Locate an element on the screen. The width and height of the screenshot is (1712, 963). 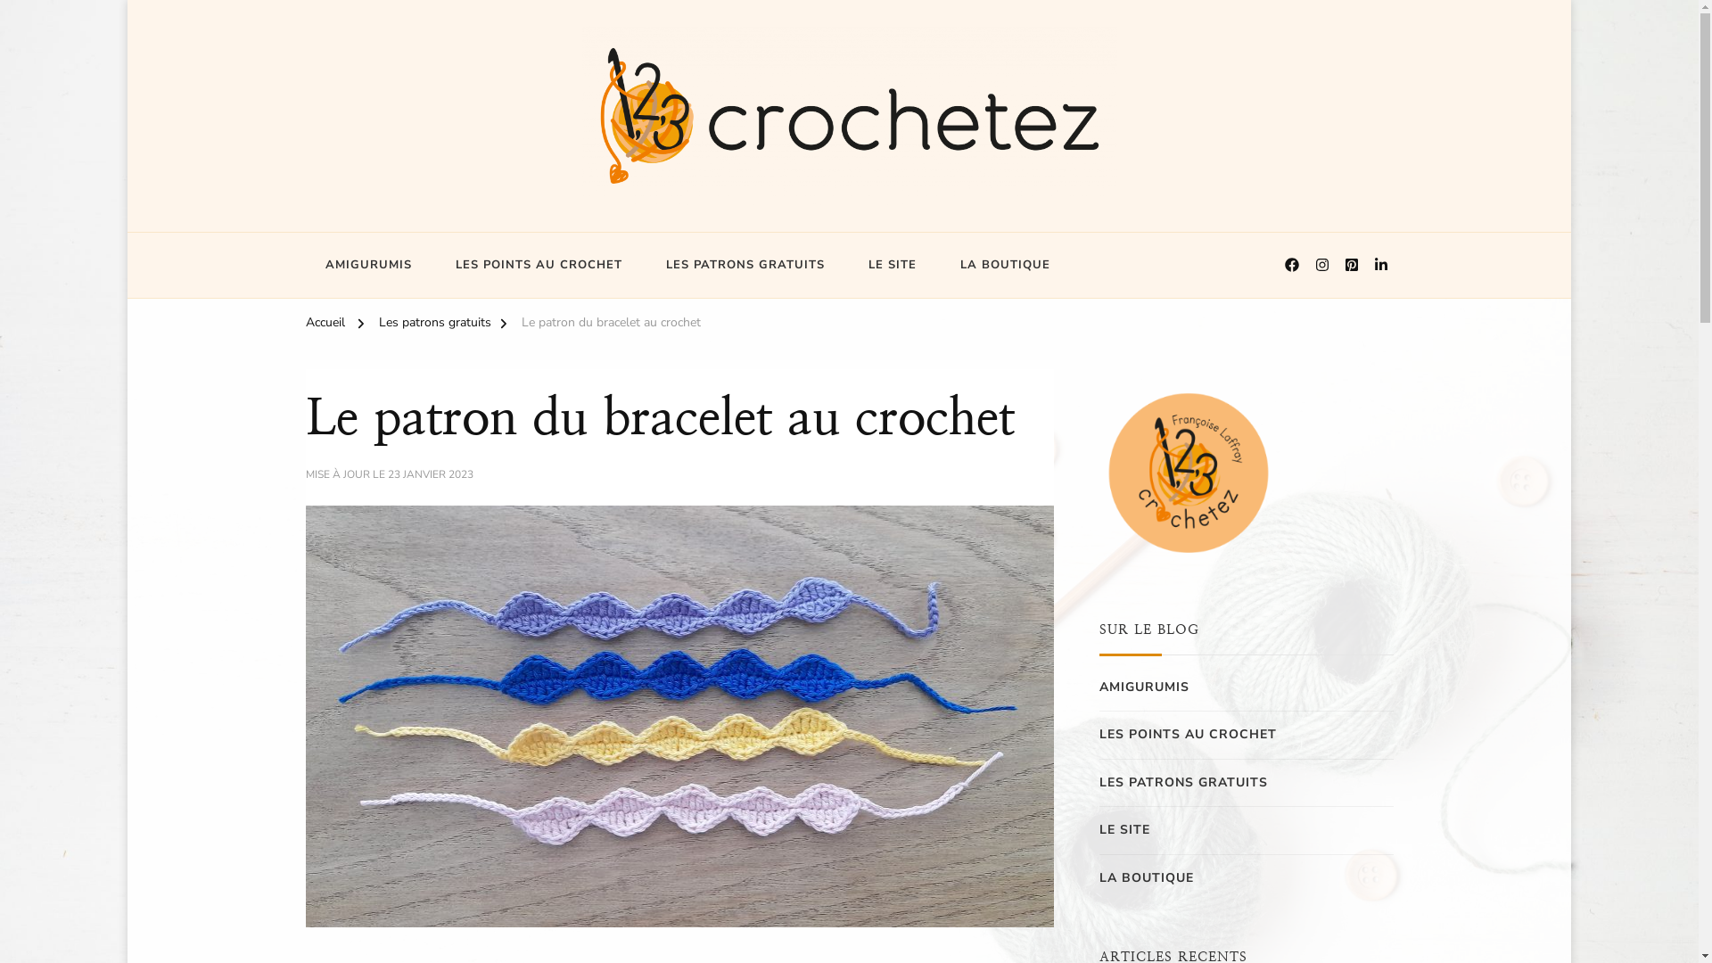
LE SITE is located at coordinates (1123, 830).